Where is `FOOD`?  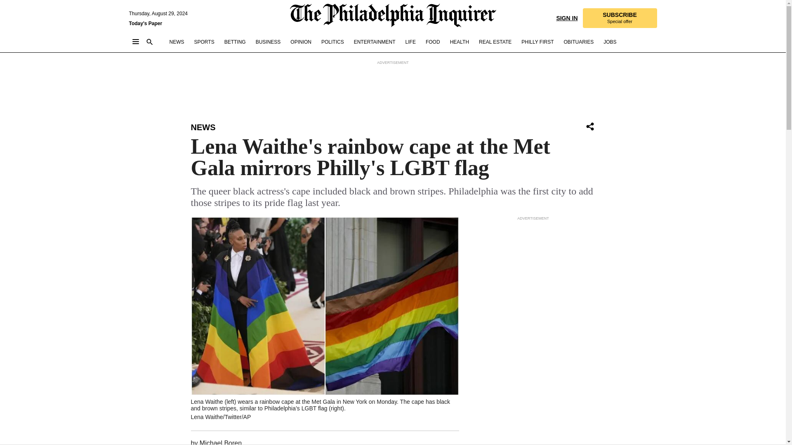 FOOD is located at coordinates (177, 42).